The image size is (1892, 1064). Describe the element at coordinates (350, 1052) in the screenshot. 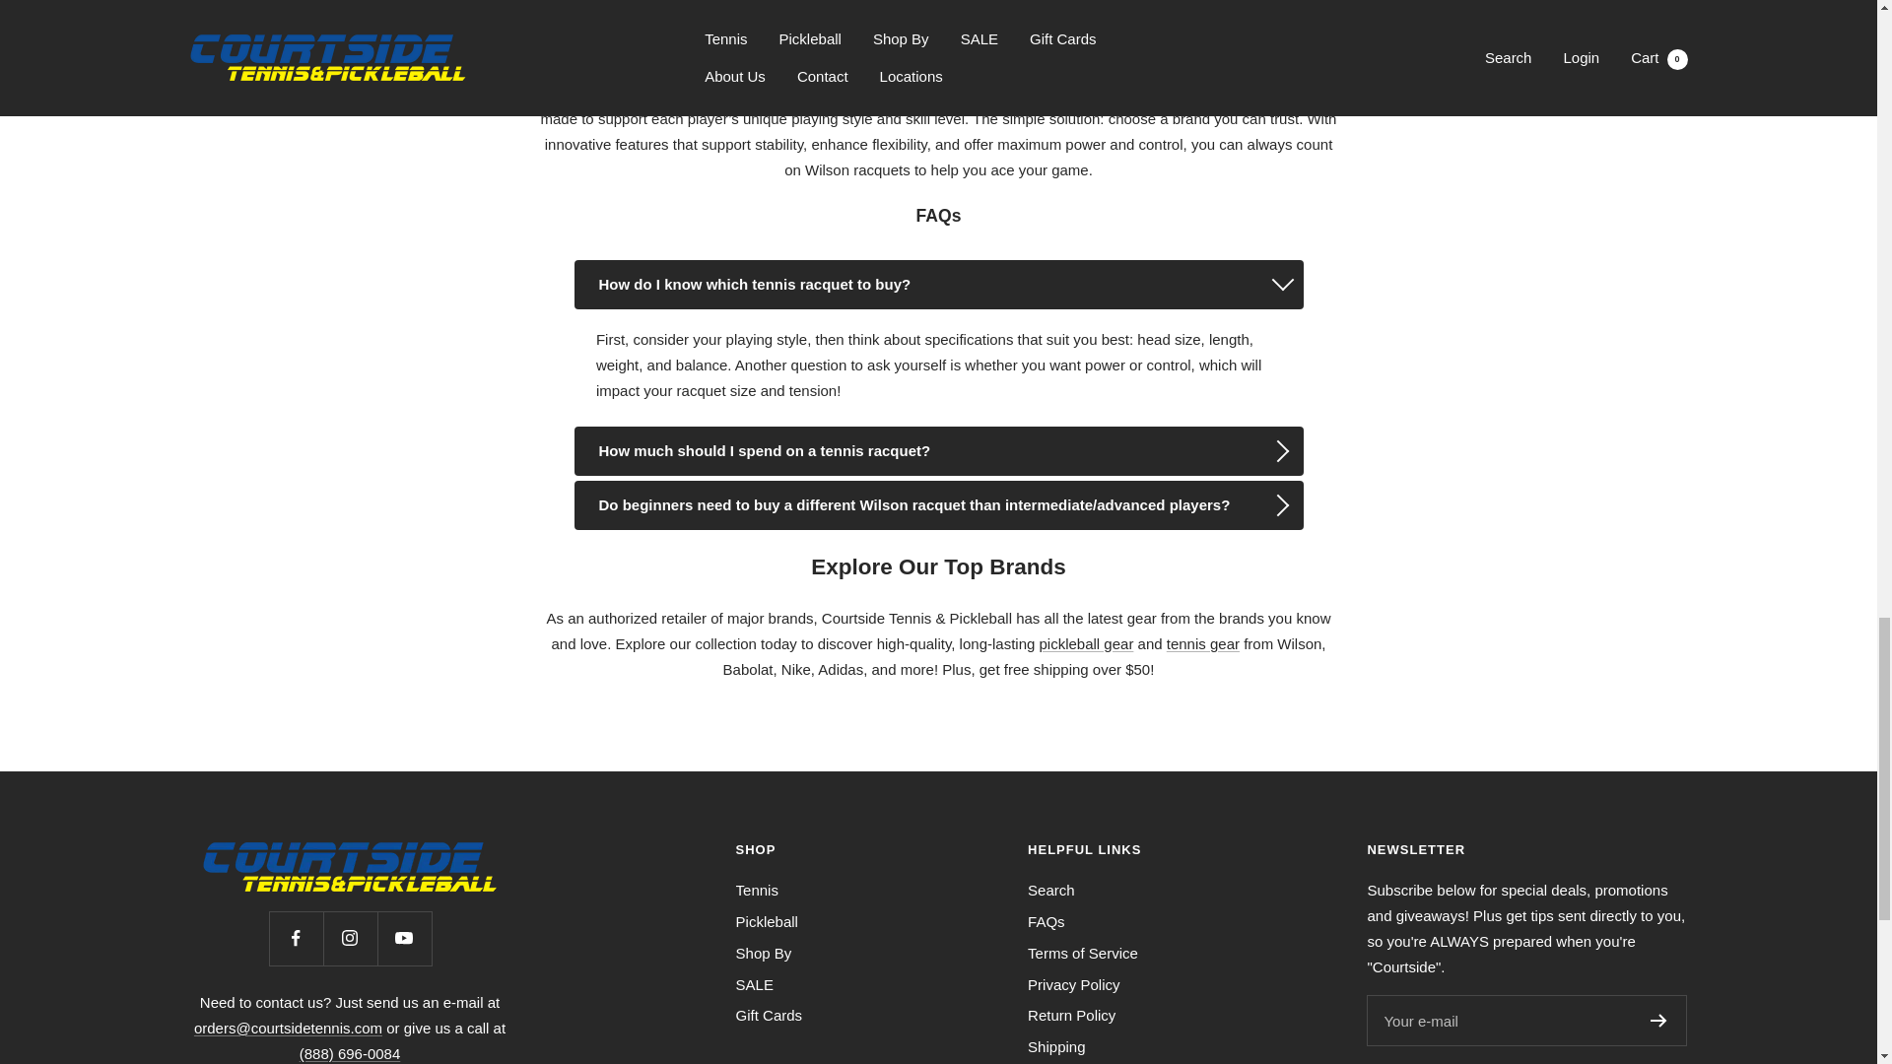

I see `tel:8886960084` at that location.